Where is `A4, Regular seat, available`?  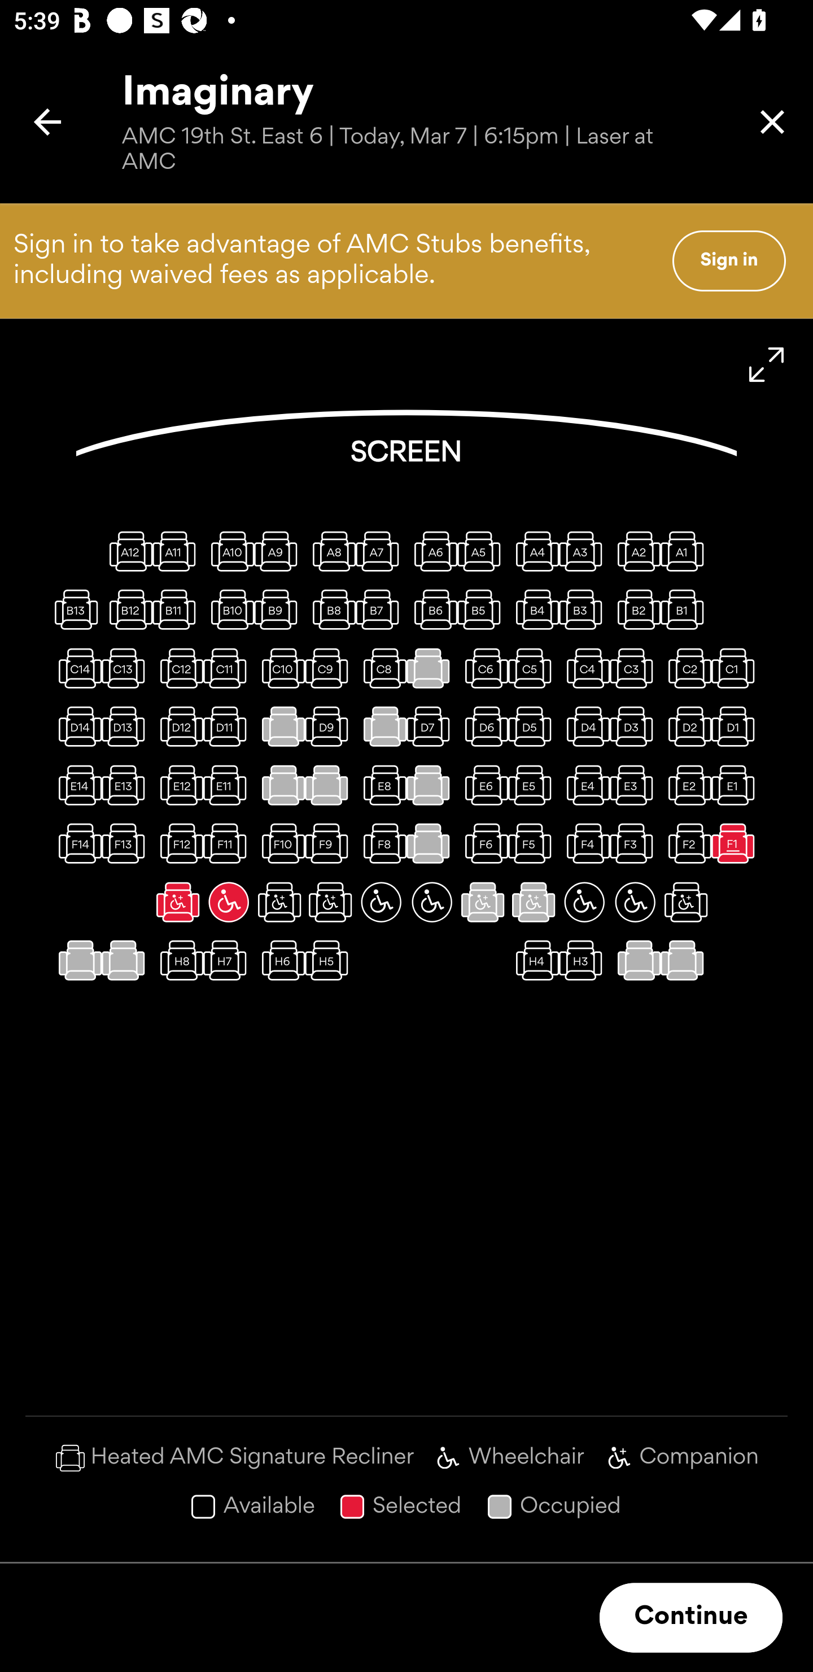 A4, Regular seat, available is located at coordinates (534, 551).